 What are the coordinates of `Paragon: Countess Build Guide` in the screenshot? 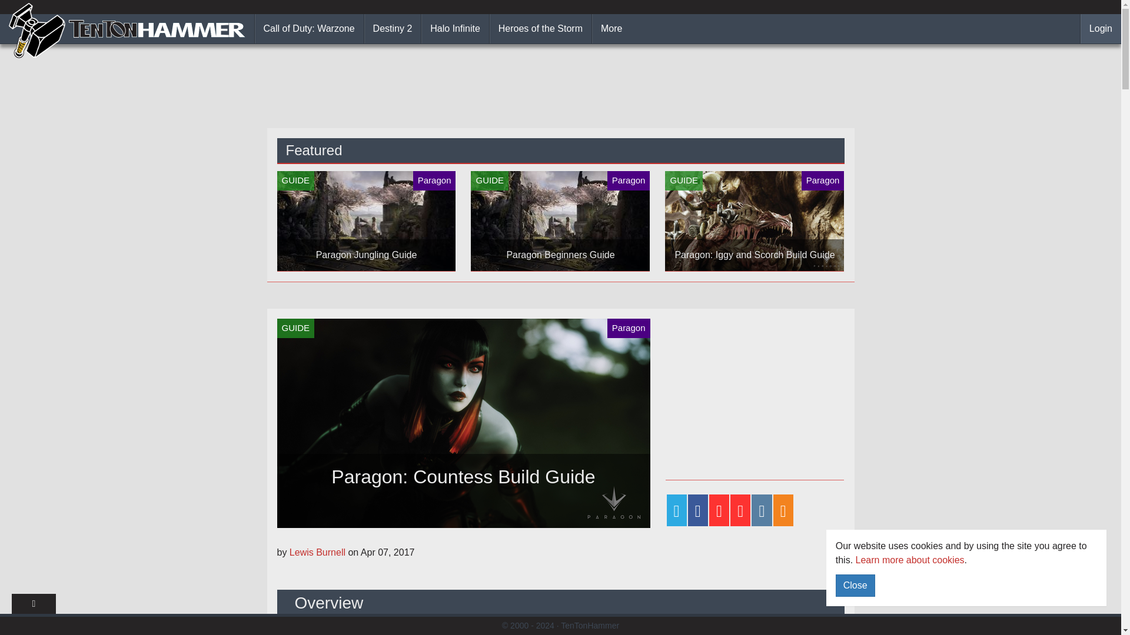 It's located at (463, 423).